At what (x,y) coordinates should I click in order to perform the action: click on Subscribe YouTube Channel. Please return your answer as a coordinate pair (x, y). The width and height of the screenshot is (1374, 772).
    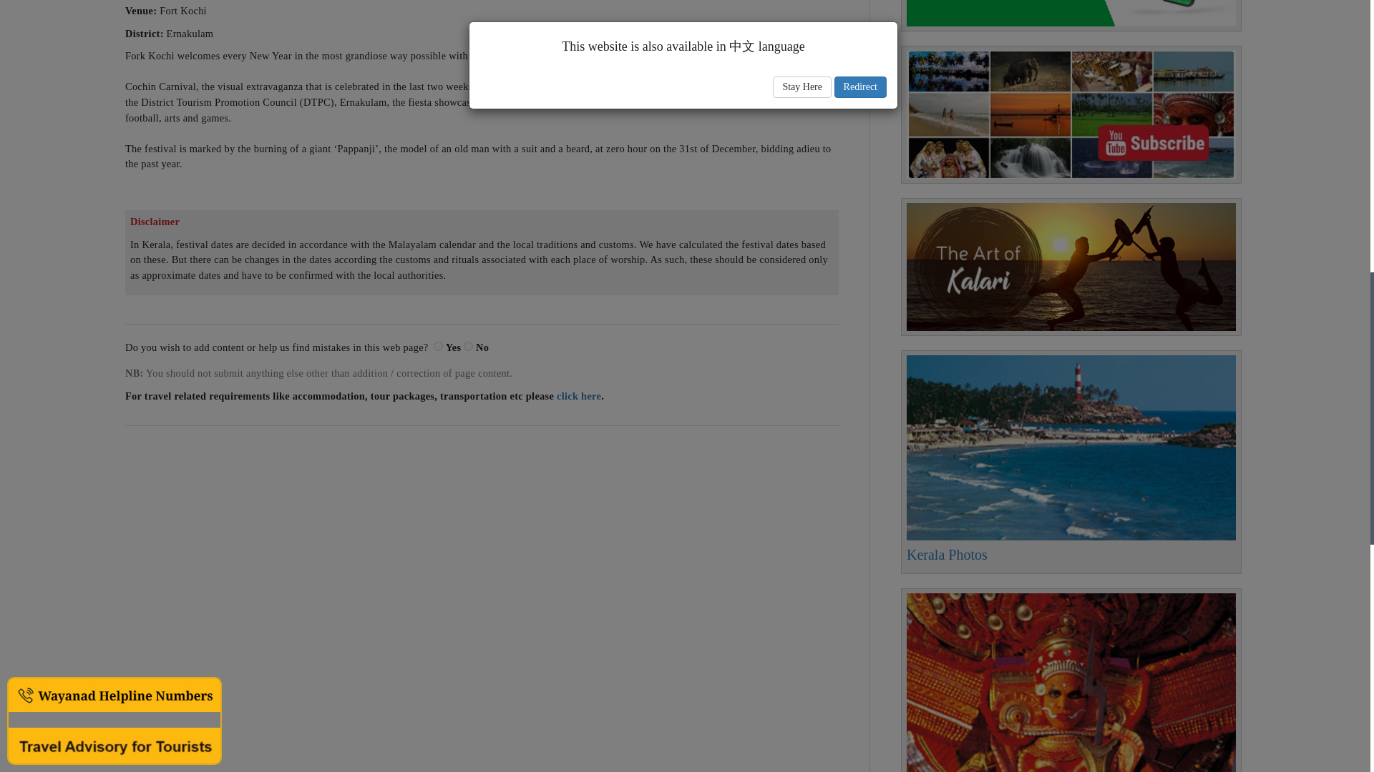
    Looking at the image, I should click on (1071, 114).